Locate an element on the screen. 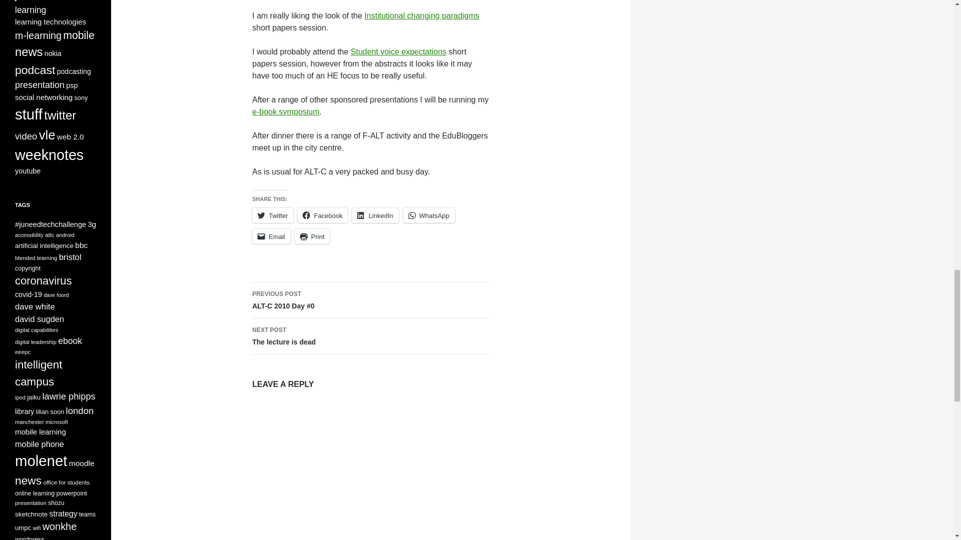  Facebook is located at coordinates (375, 215).